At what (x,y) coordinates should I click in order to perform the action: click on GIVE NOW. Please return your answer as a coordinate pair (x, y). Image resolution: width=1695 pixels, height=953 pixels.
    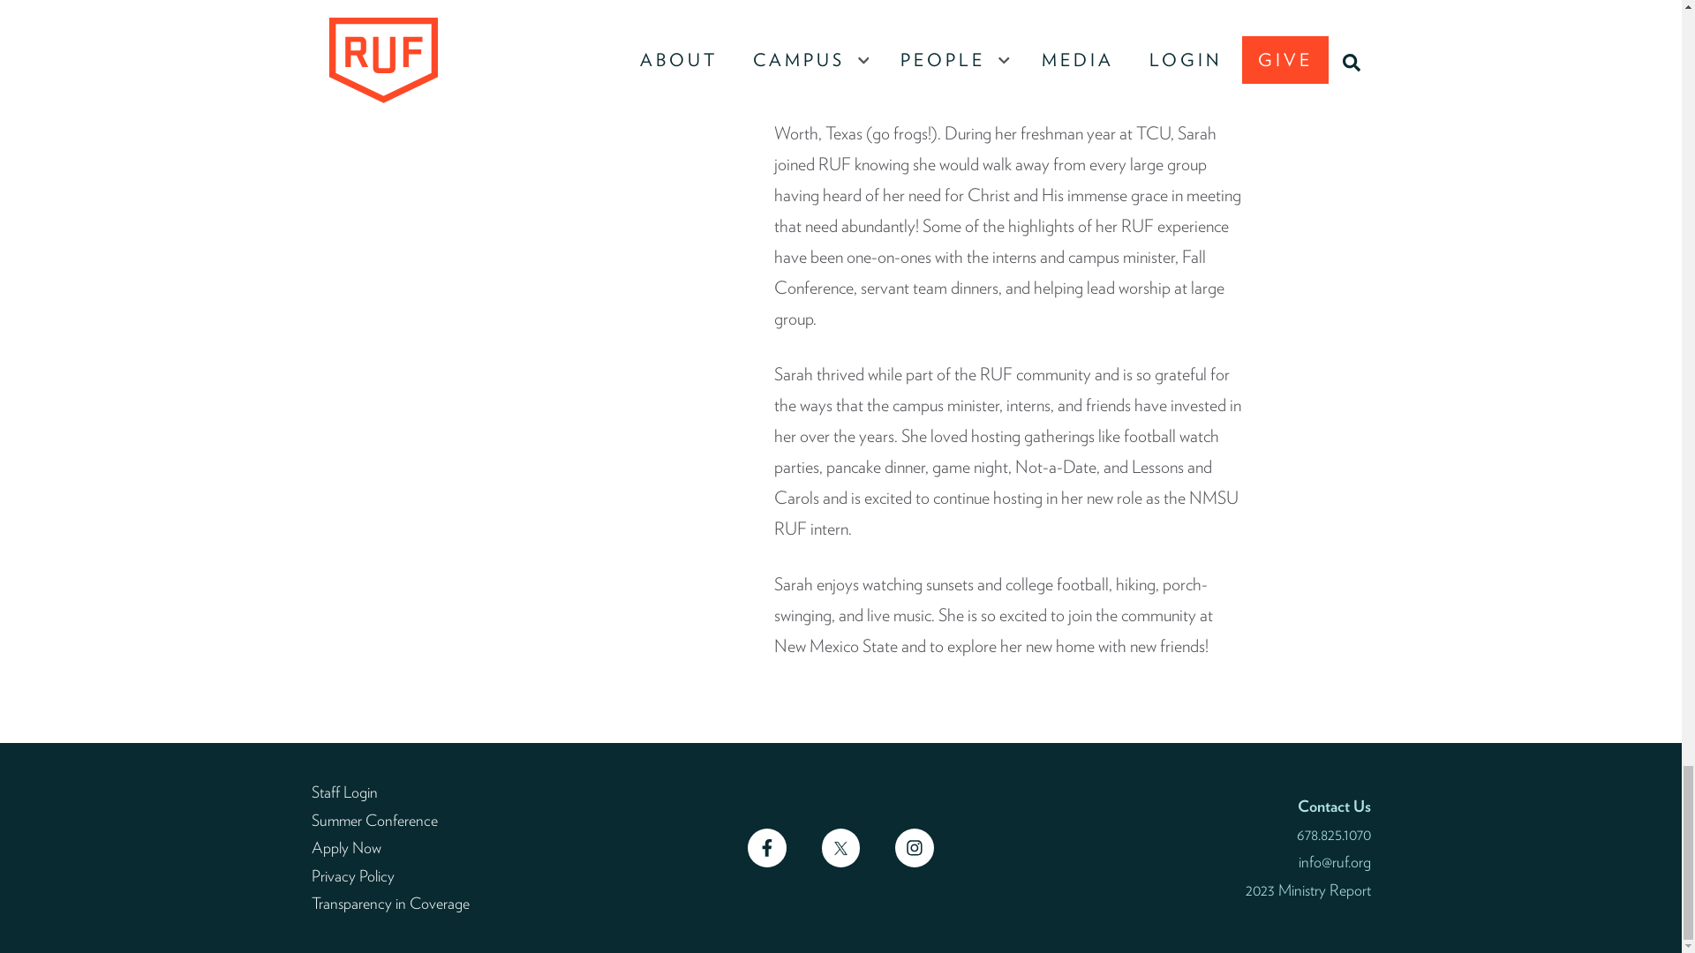
    Looking at the image, I should click on (847, 2).